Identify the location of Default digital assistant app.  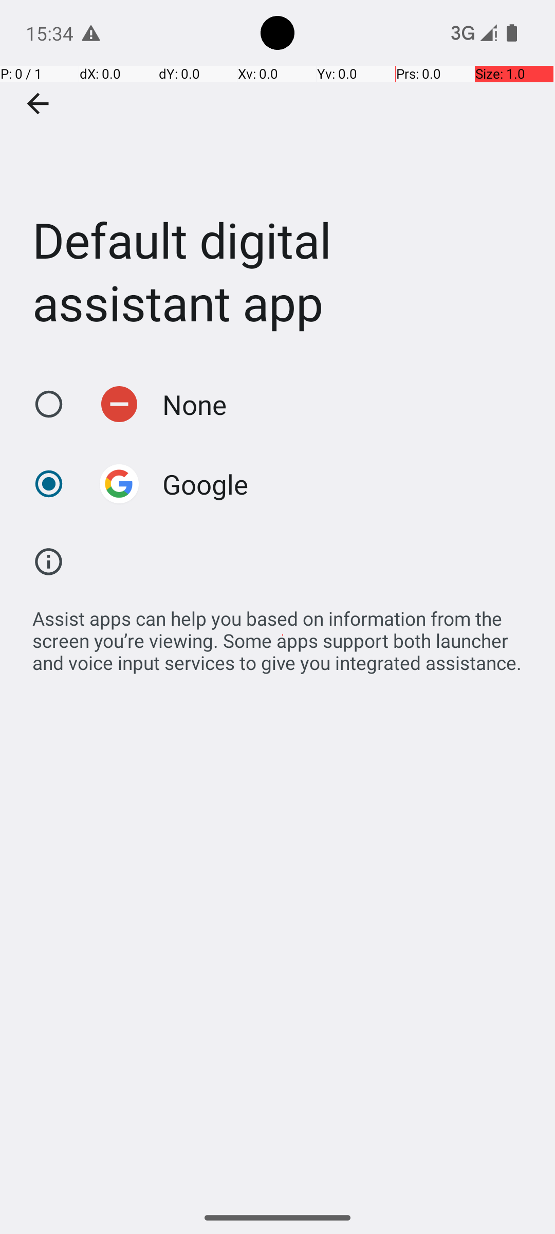
(277, 182).